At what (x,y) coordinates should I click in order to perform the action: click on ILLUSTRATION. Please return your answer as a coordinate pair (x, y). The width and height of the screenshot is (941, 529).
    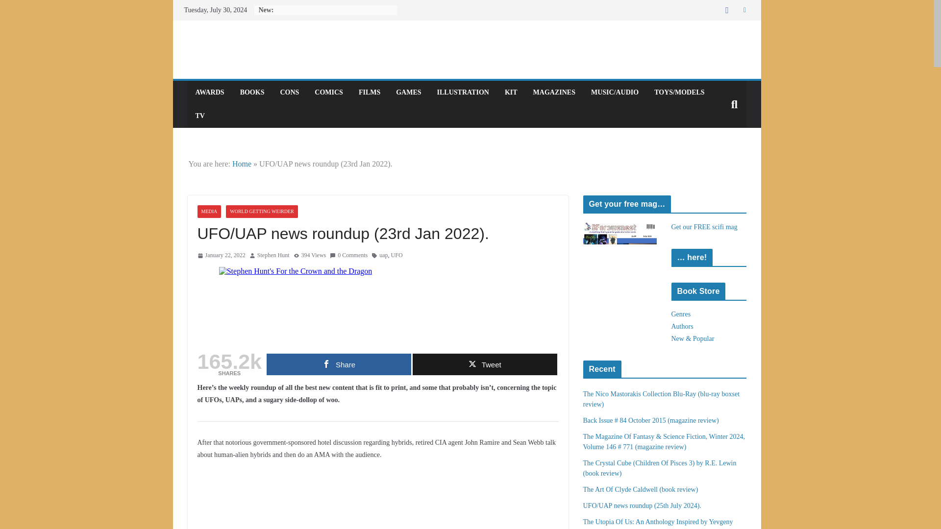
    Looking at the image, I should click on (463, 92).